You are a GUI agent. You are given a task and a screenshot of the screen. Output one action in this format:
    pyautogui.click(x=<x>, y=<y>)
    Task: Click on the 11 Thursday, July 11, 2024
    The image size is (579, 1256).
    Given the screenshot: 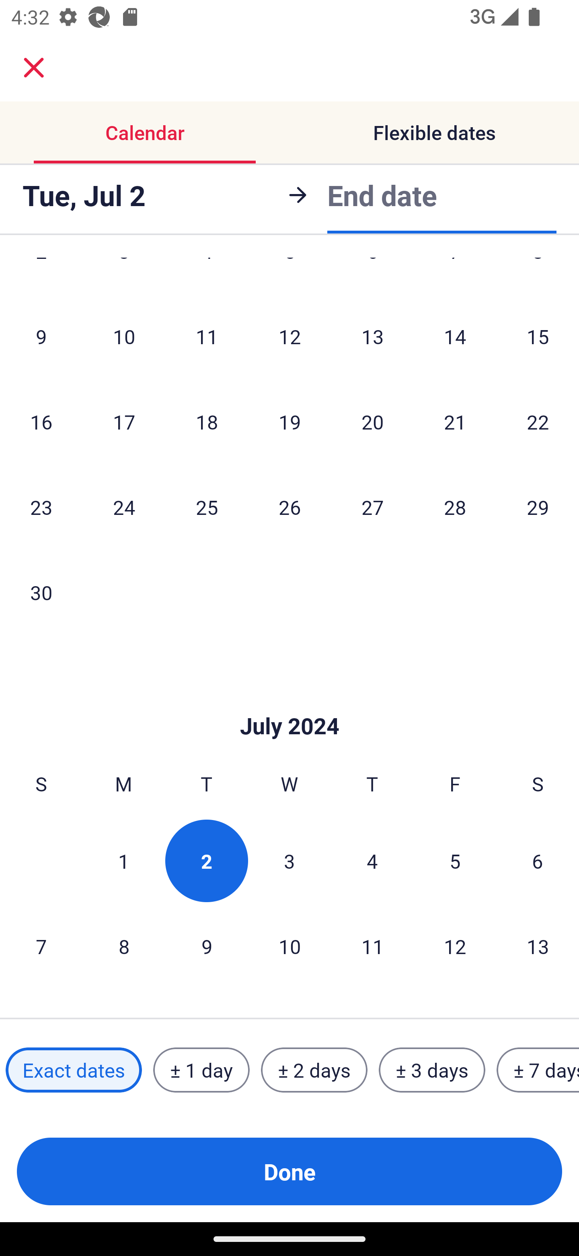 What is the action you would take?
    pyautogui.click(x=372, y=946)
    